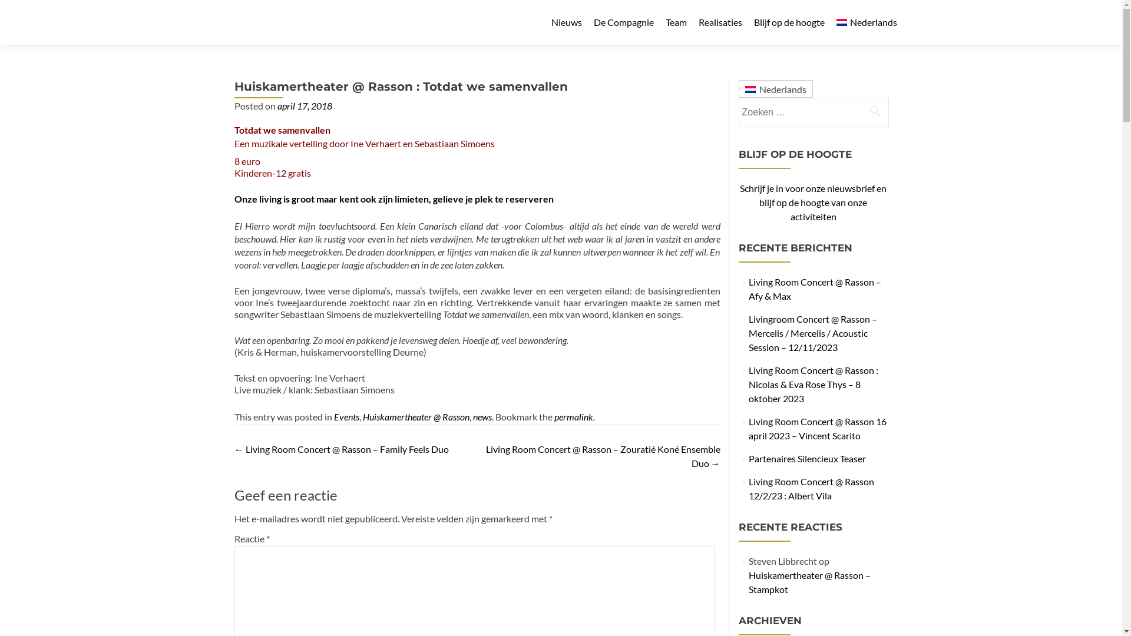 Image resolution: width=1131 pixels, height=636 pixels. I want to click on Huiskamertheater @ Rasson, so click(416, 417).